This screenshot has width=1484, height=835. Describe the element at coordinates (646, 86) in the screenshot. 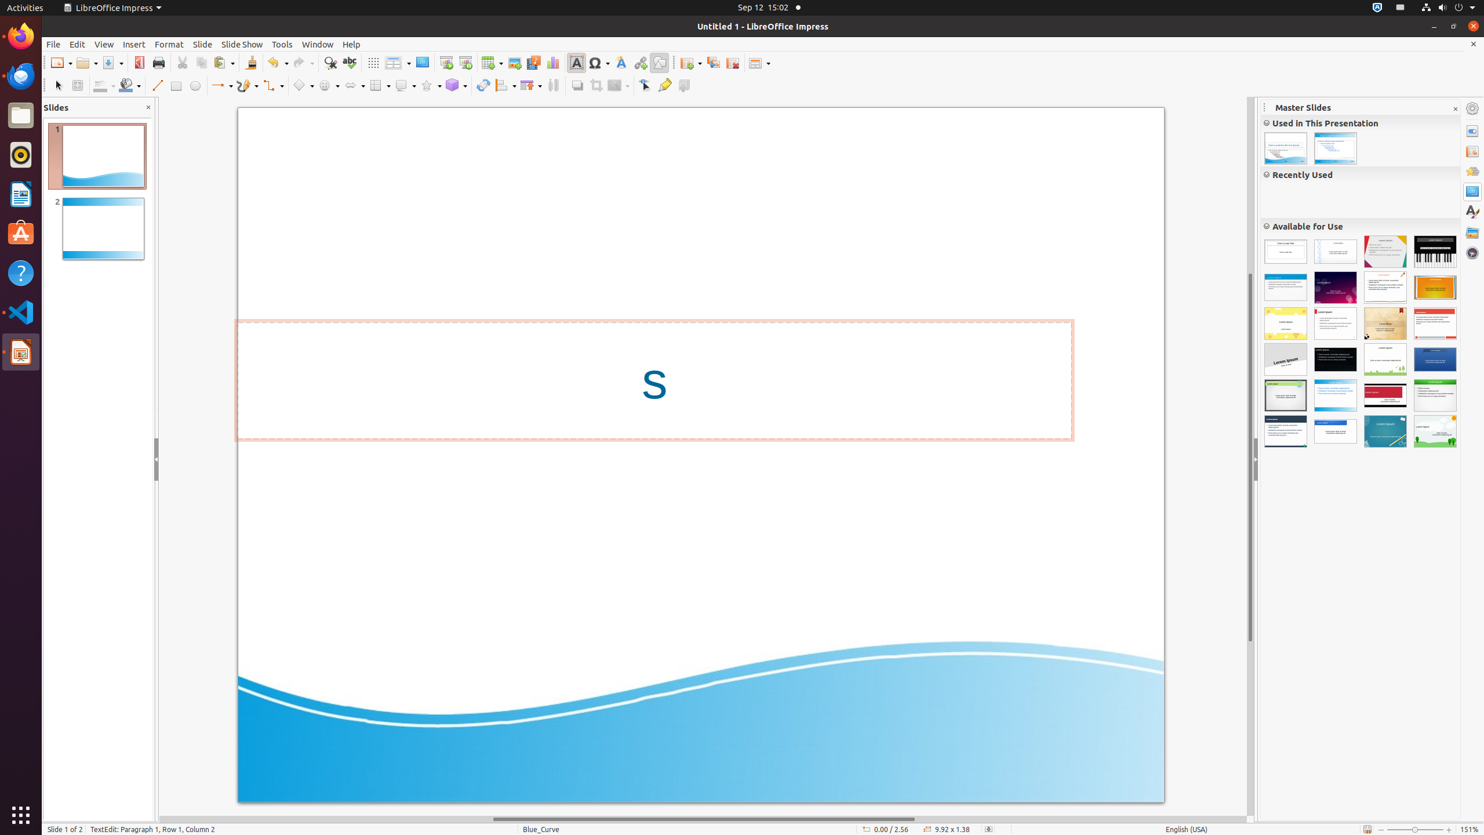

I see `Edit Points` at that location.